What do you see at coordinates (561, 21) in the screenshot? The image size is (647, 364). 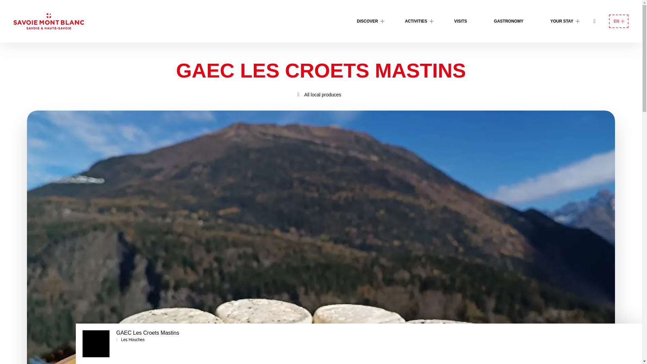 I see `YOUR STAY` at bounding box center [561, 21].